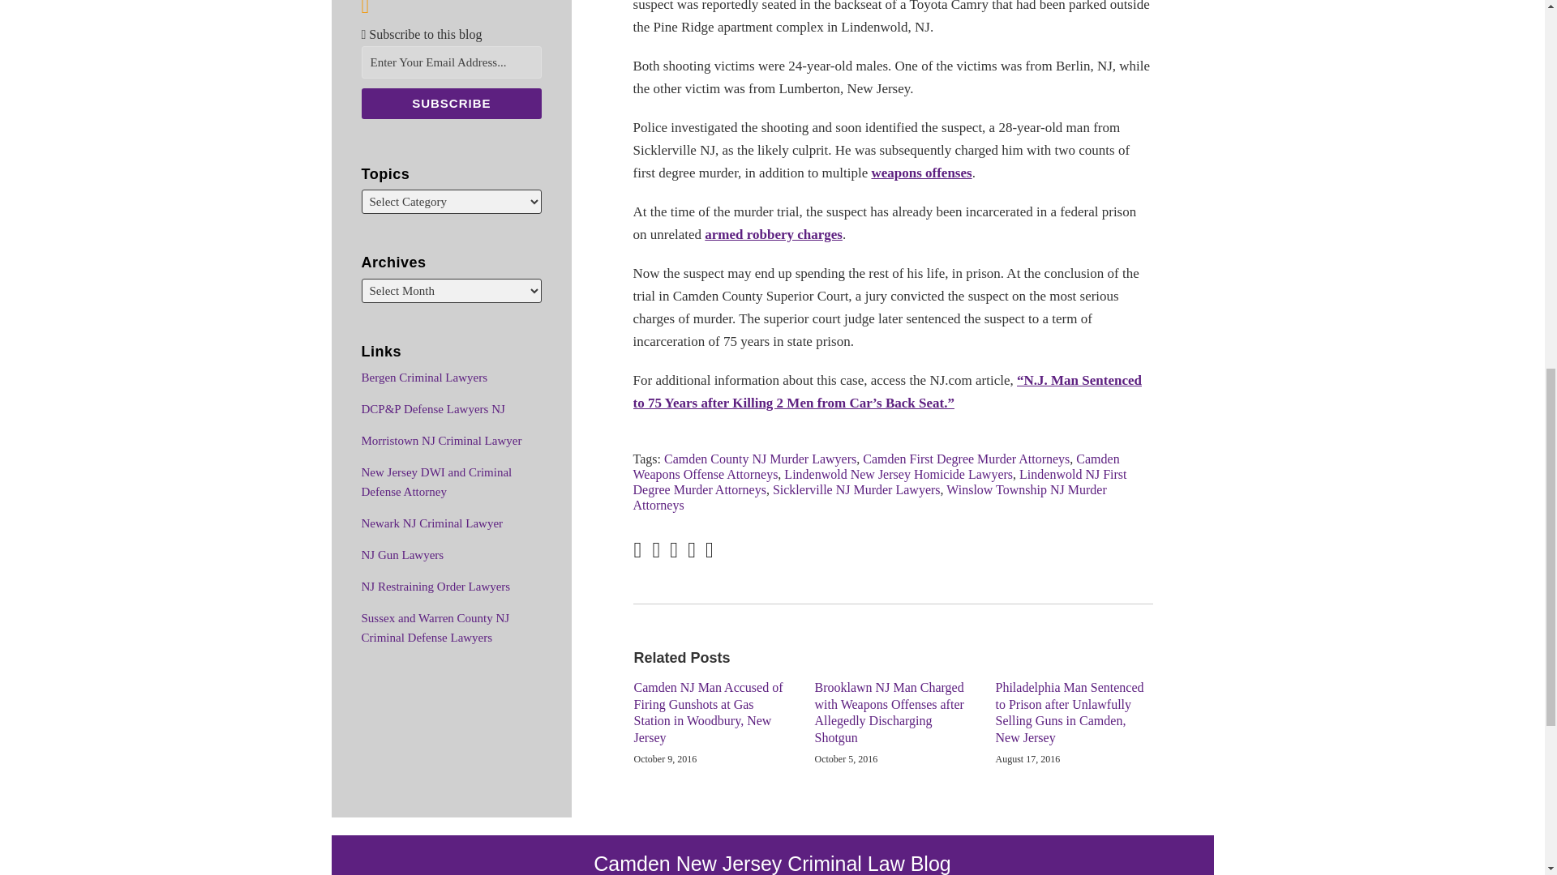 The width and height of the screenshot is (1557, 875). I want to click on Camden Weapons Offense Attorneys, so click(876, 467).